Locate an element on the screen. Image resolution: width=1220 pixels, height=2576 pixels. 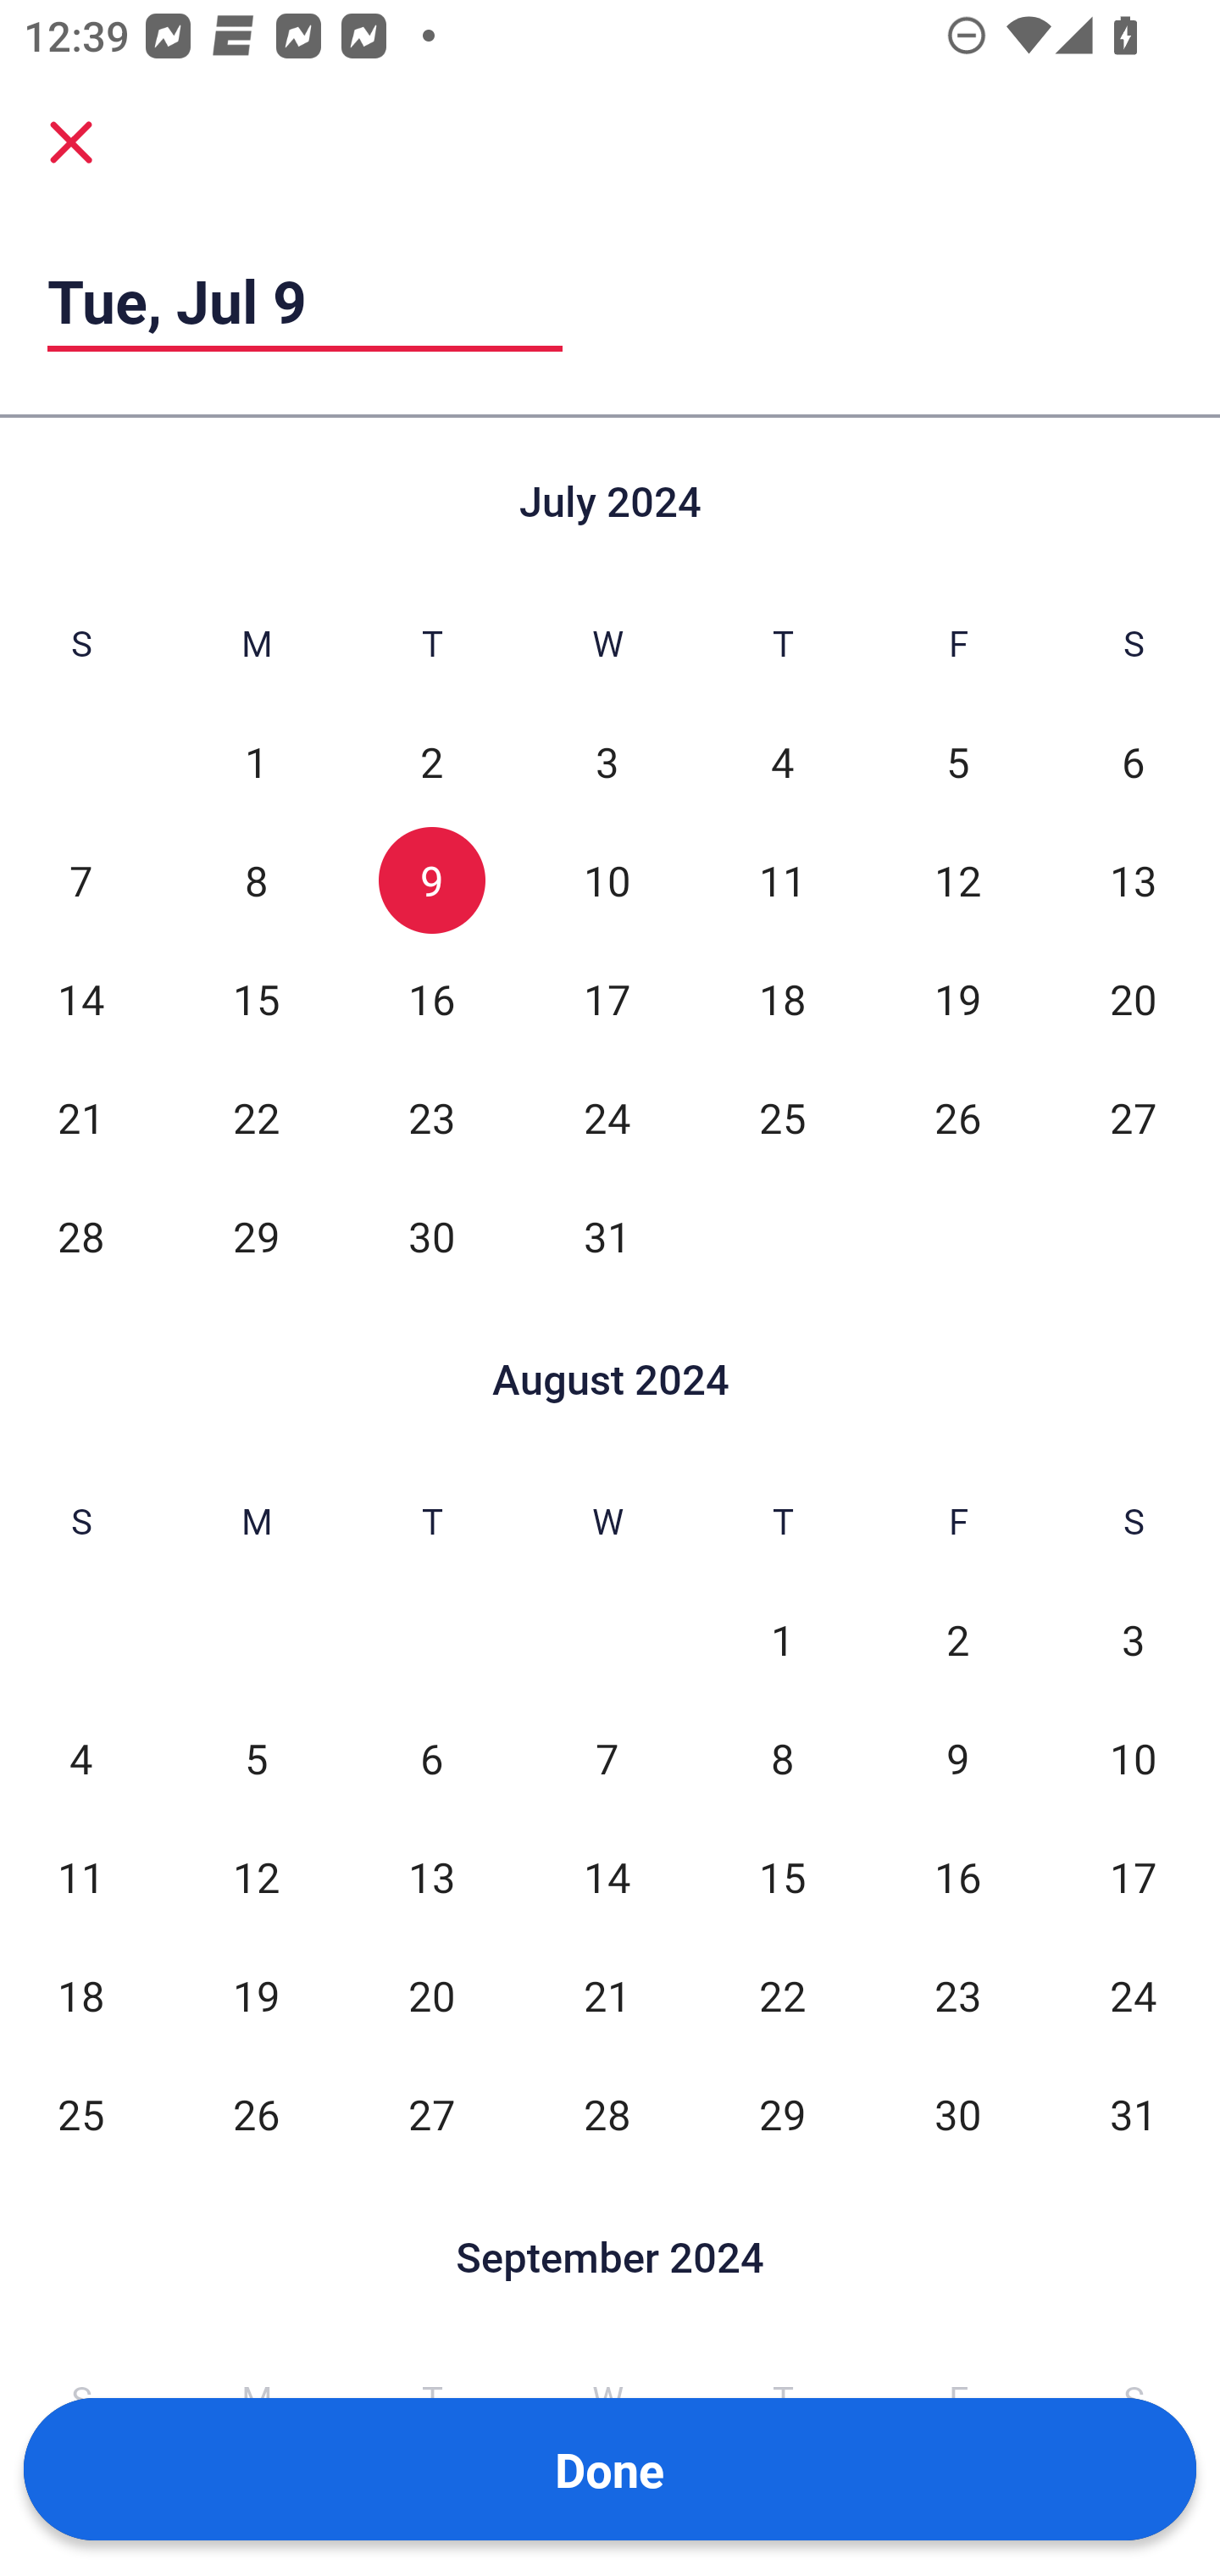
27 Sat, Jul 27, Not Selected is located at coordinates (1134, 1118).